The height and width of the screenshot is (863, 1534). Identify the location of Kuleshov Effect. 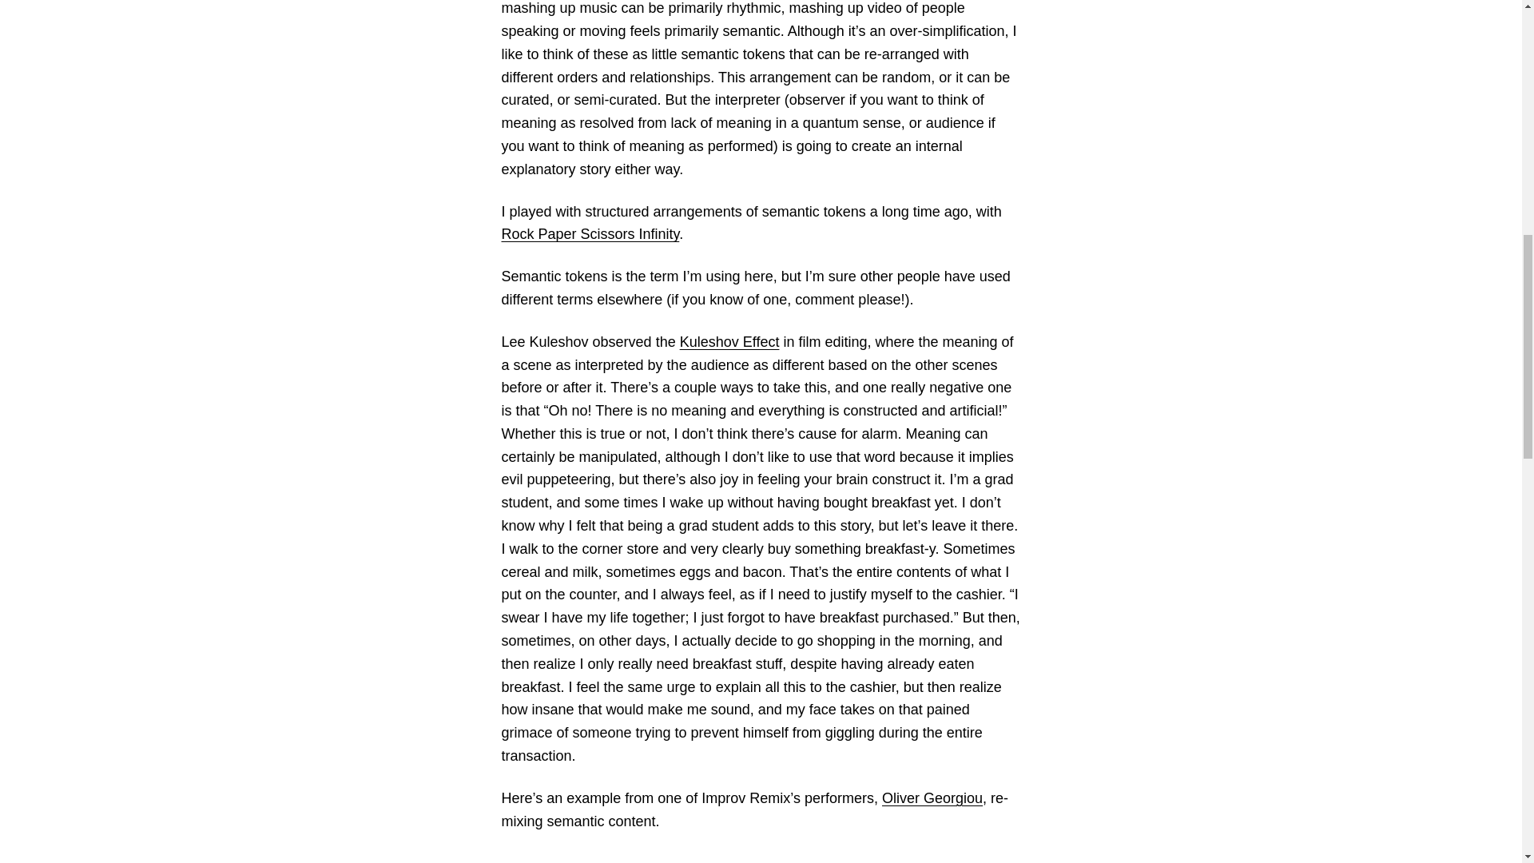
(729, 342).